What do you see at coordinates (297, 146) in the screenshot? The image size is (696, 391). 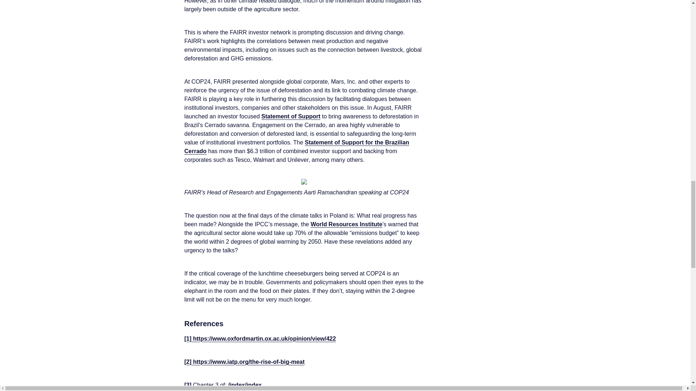 I see `Statement of Support for the Brazilian Cerrado` at bounding box center [297, 146].